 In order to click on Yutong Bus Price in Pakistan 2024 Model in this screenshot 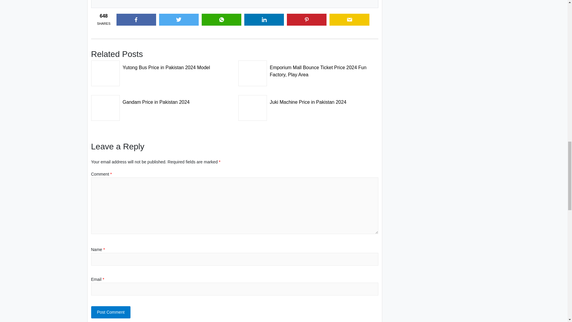, I will do `click(161, 66)`.